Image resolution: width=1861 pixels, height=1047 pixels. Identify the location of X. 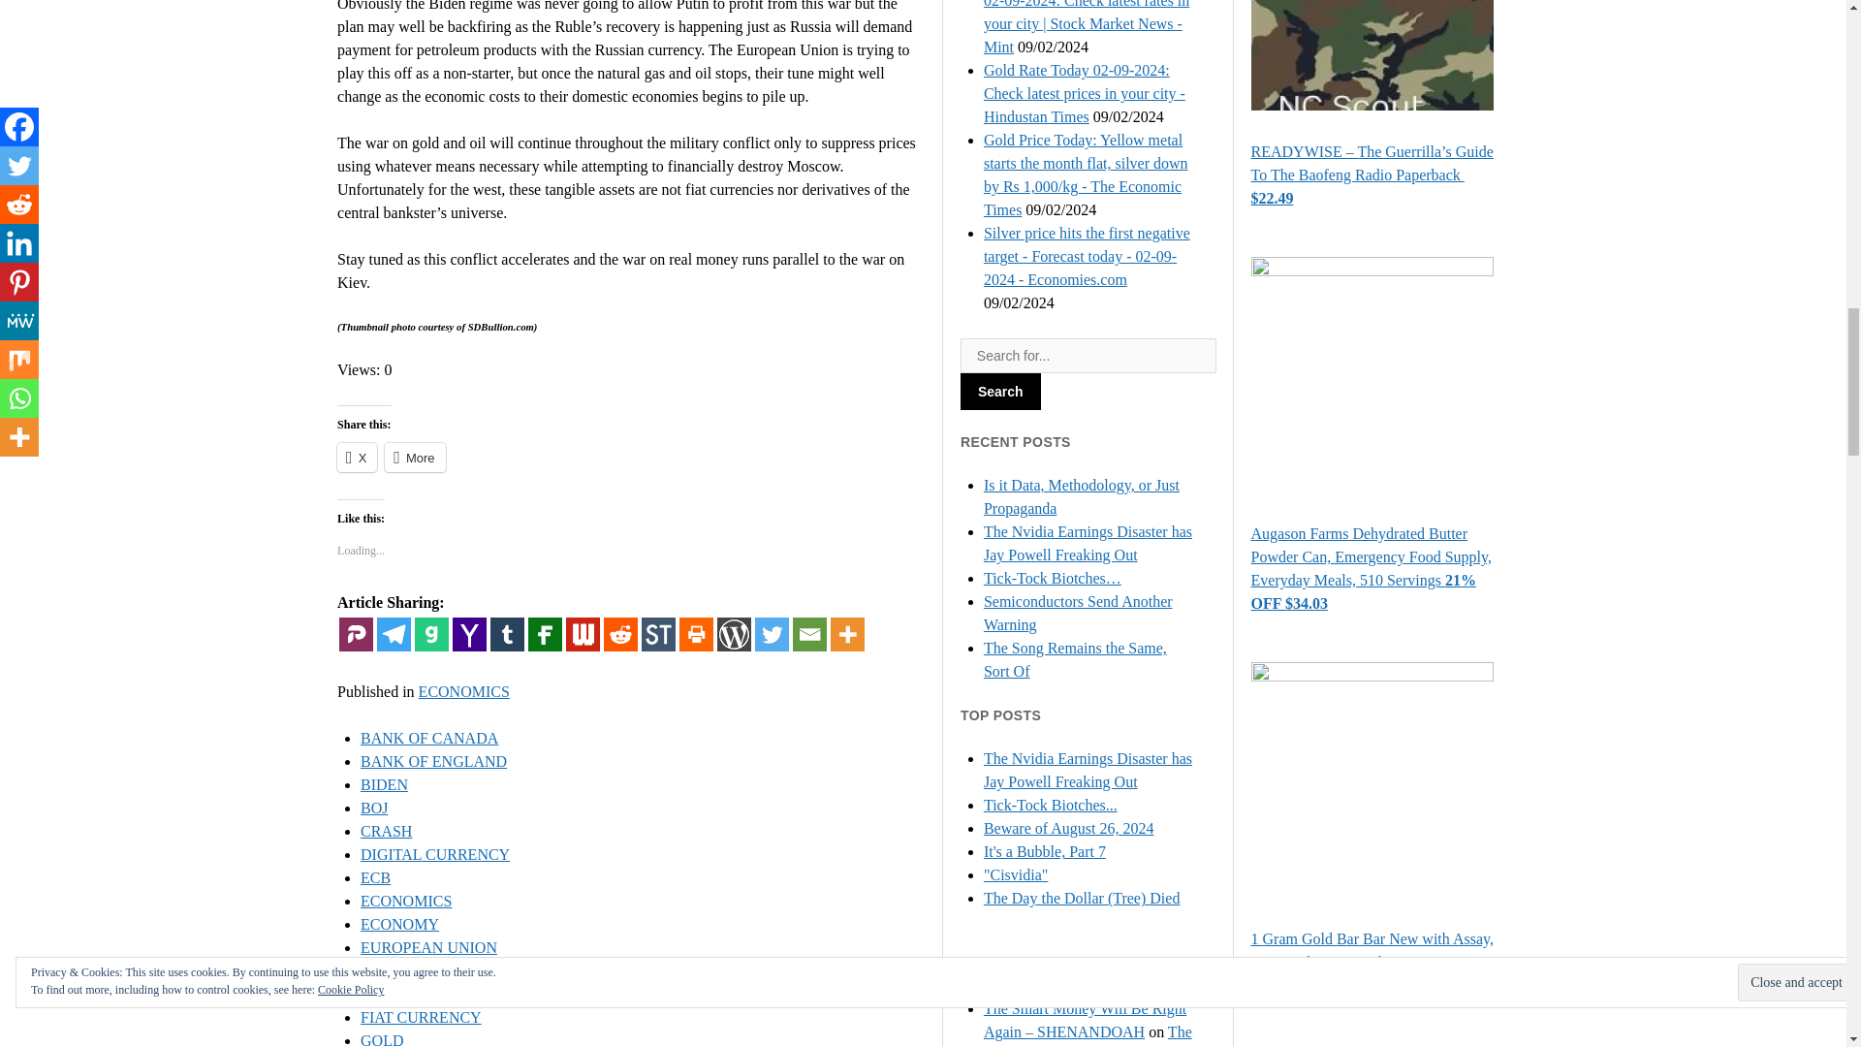
(357, 458).